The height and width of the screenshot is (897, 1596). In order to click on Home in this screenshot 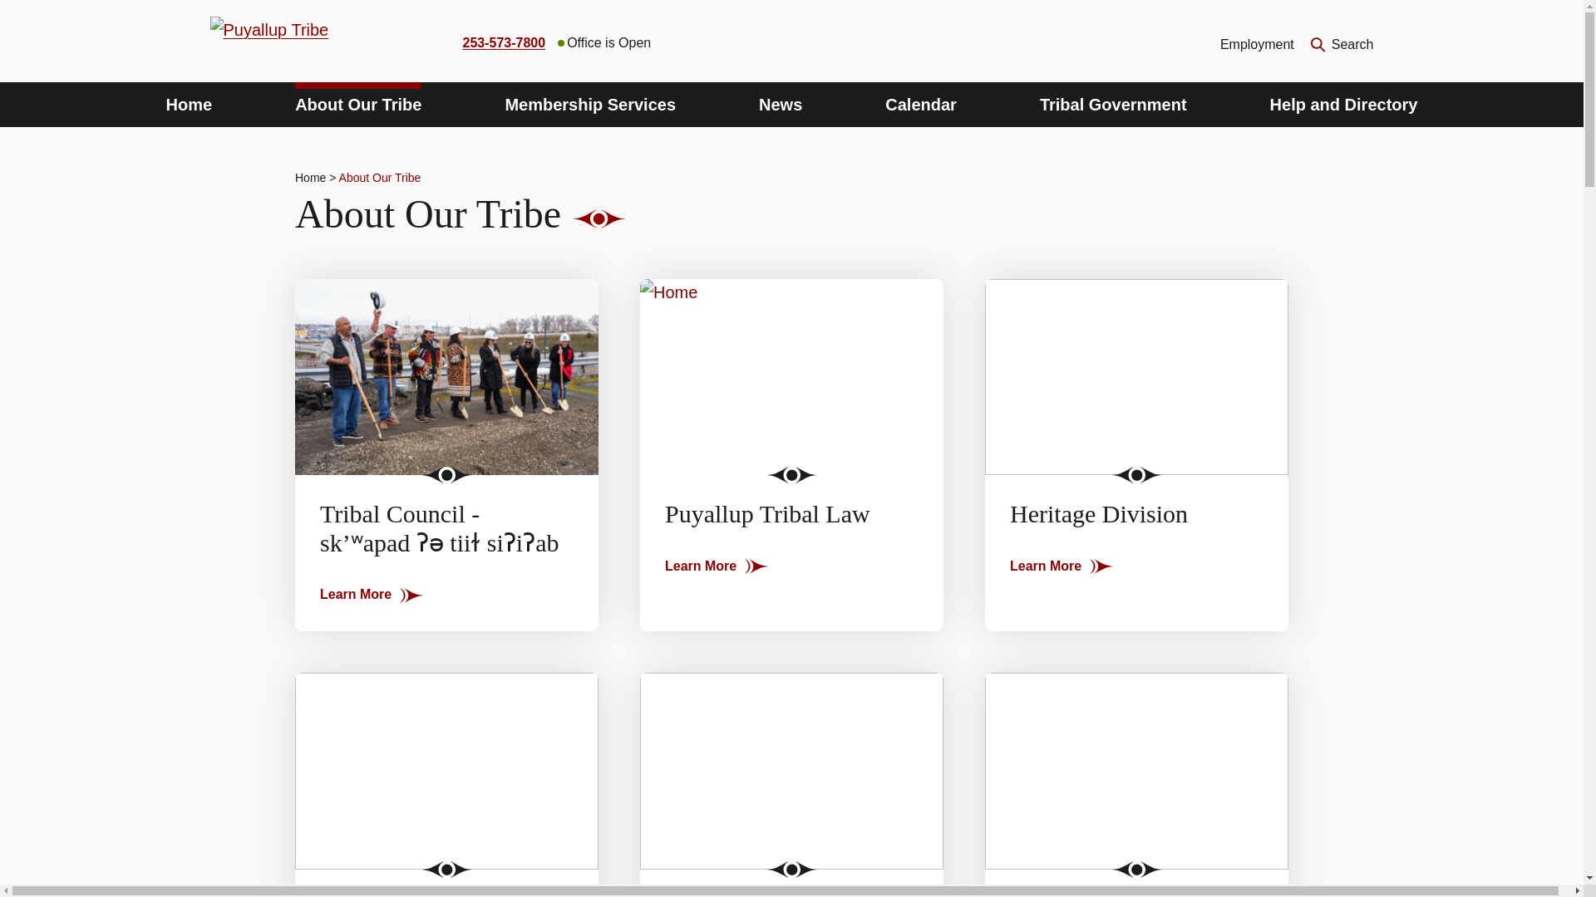, I will do `click(189, 105)`.